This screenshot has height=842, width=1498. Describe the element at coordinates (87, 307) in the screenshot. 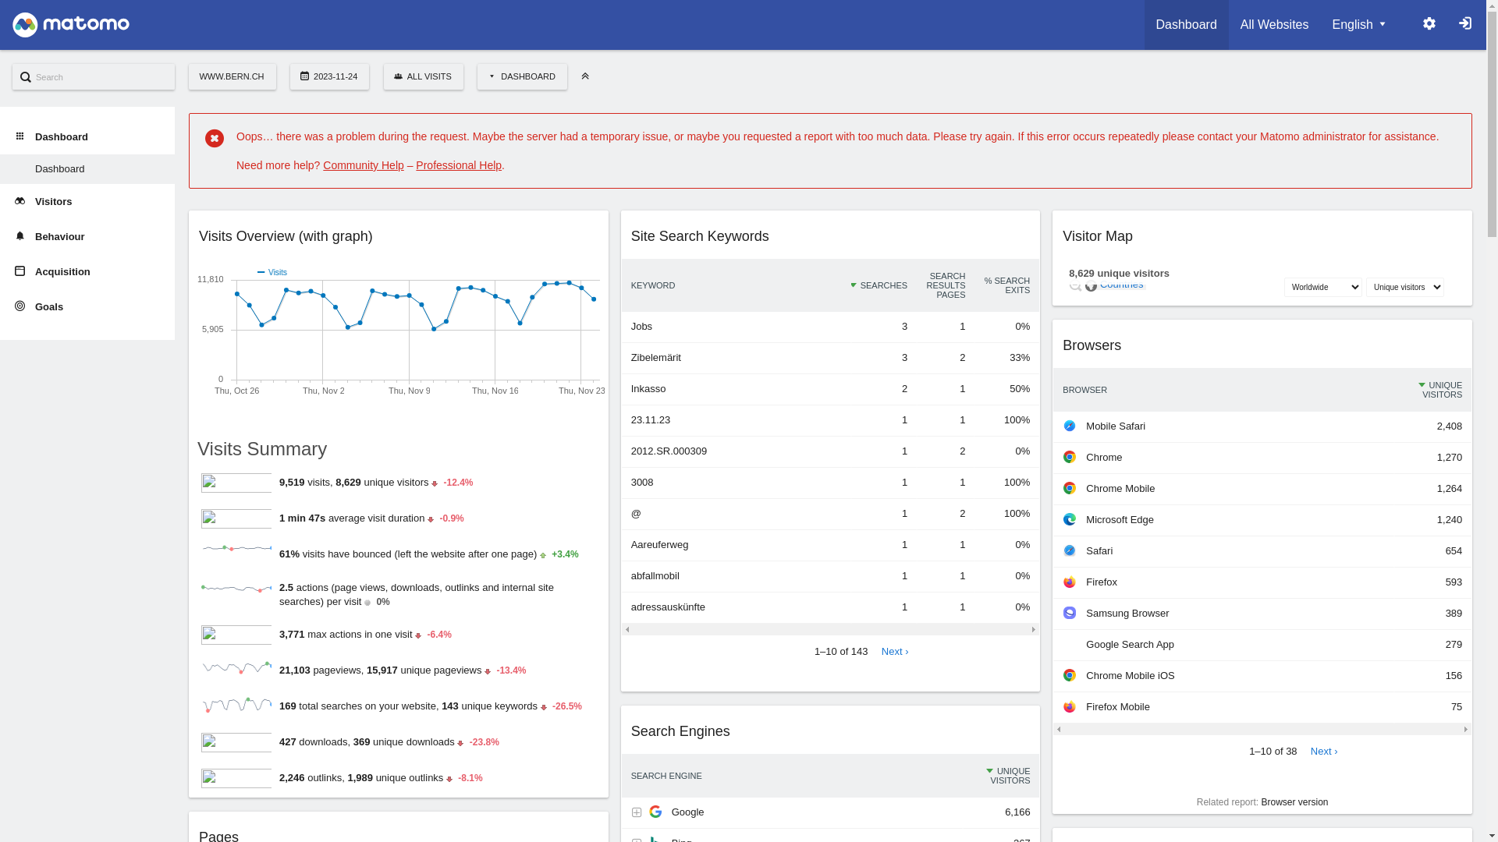

I see `Goals` at that location.